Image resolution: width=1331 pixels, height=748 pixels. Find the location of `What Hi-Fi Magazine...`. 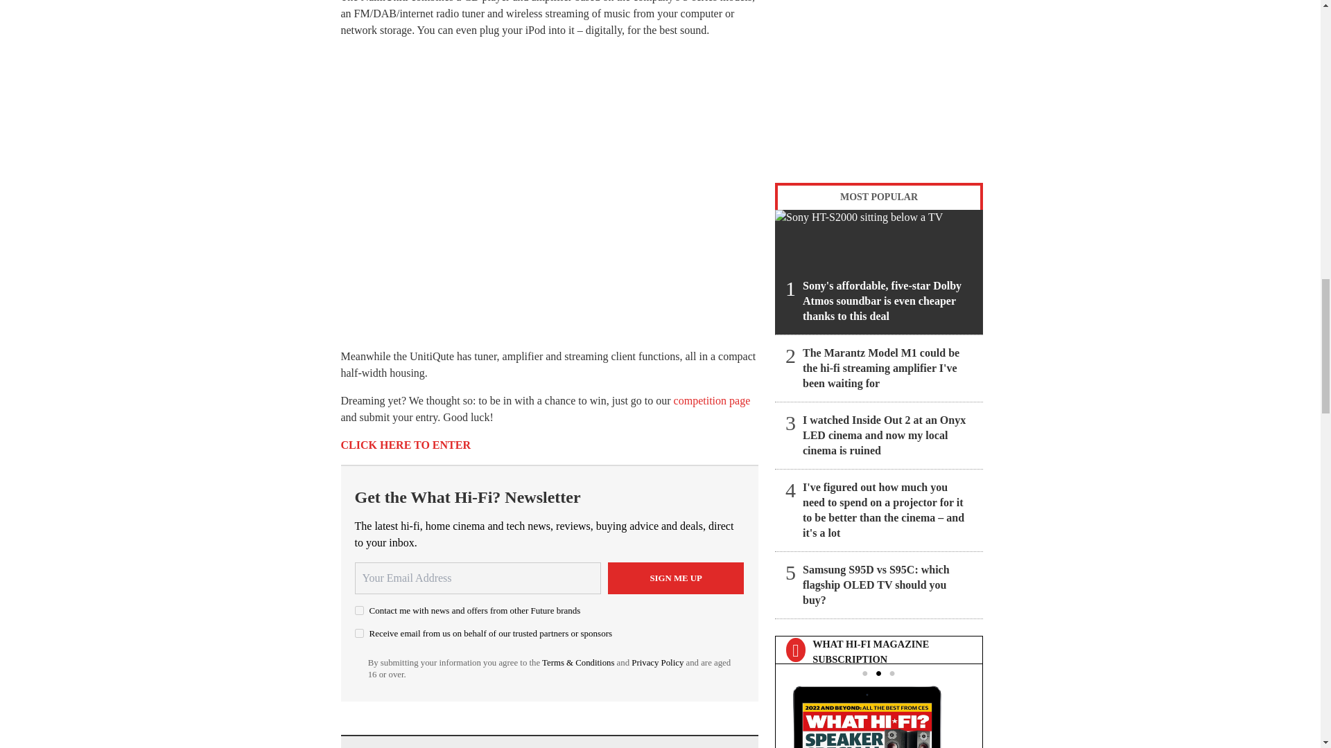

What Hi-Fi Magazine... is located at coordinates (878, 713).